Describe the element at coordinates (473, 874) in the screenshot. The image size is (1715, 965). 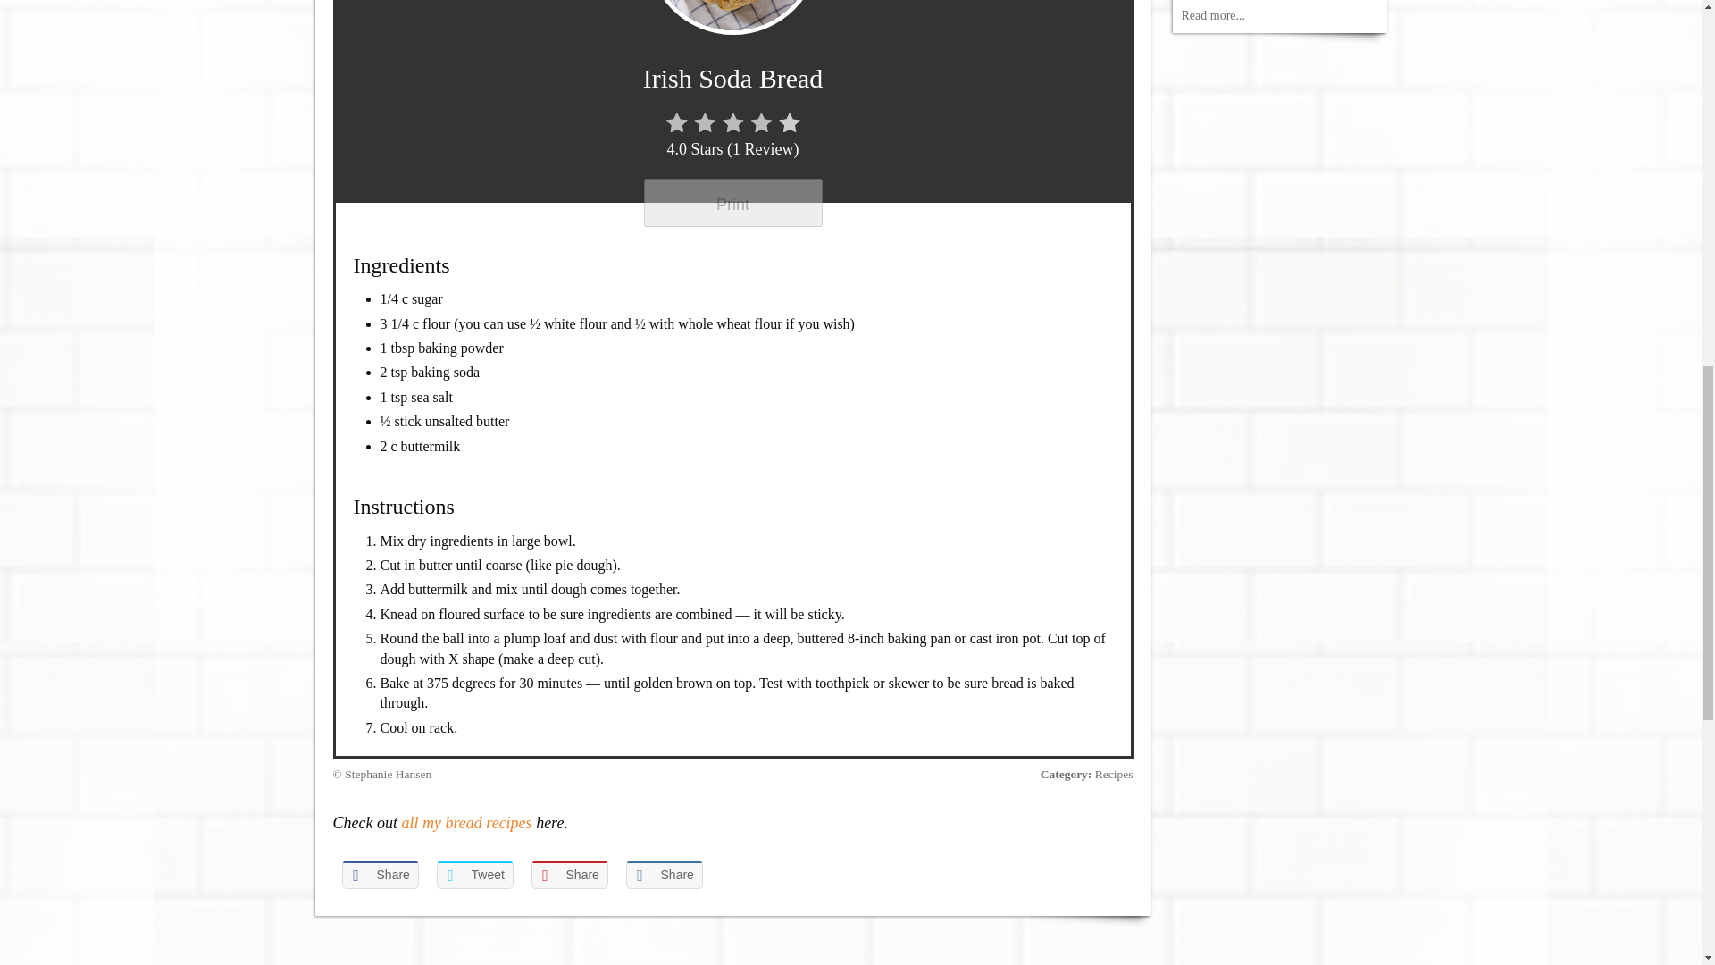
I see `Share on Twitter` at that location.